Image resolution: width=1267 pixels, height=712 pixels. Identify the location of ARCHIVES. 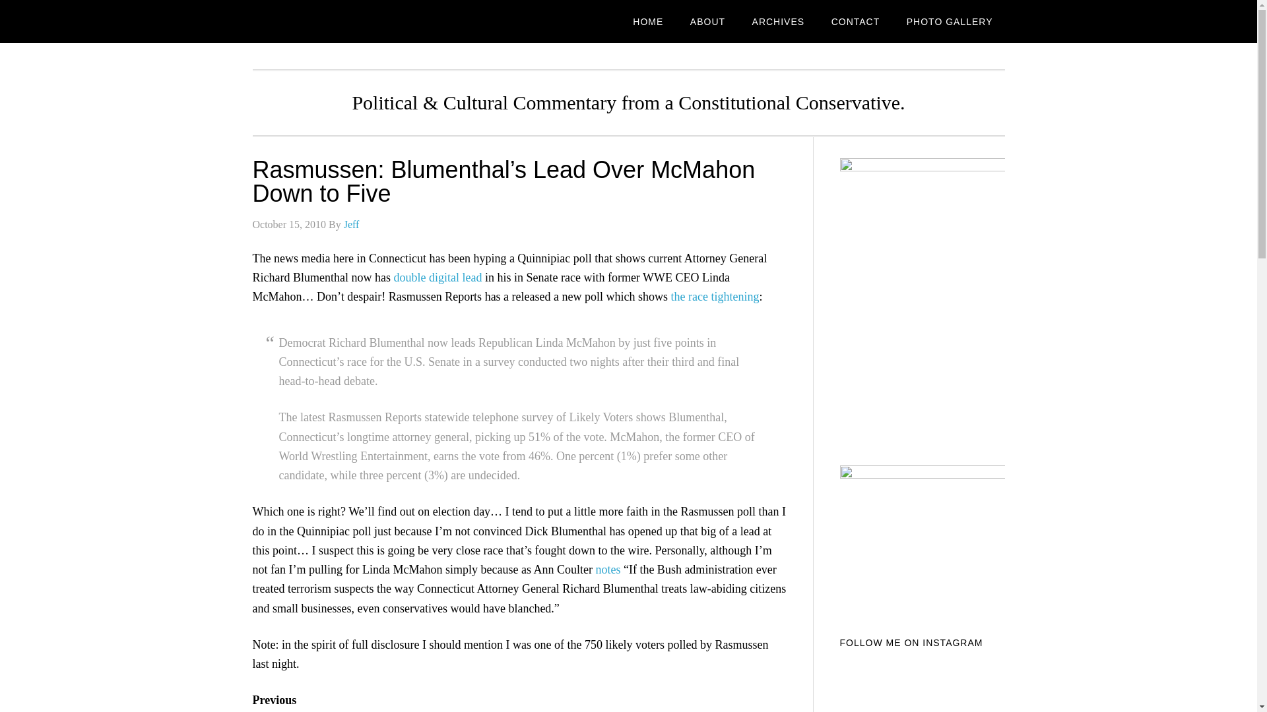
(779, 21).